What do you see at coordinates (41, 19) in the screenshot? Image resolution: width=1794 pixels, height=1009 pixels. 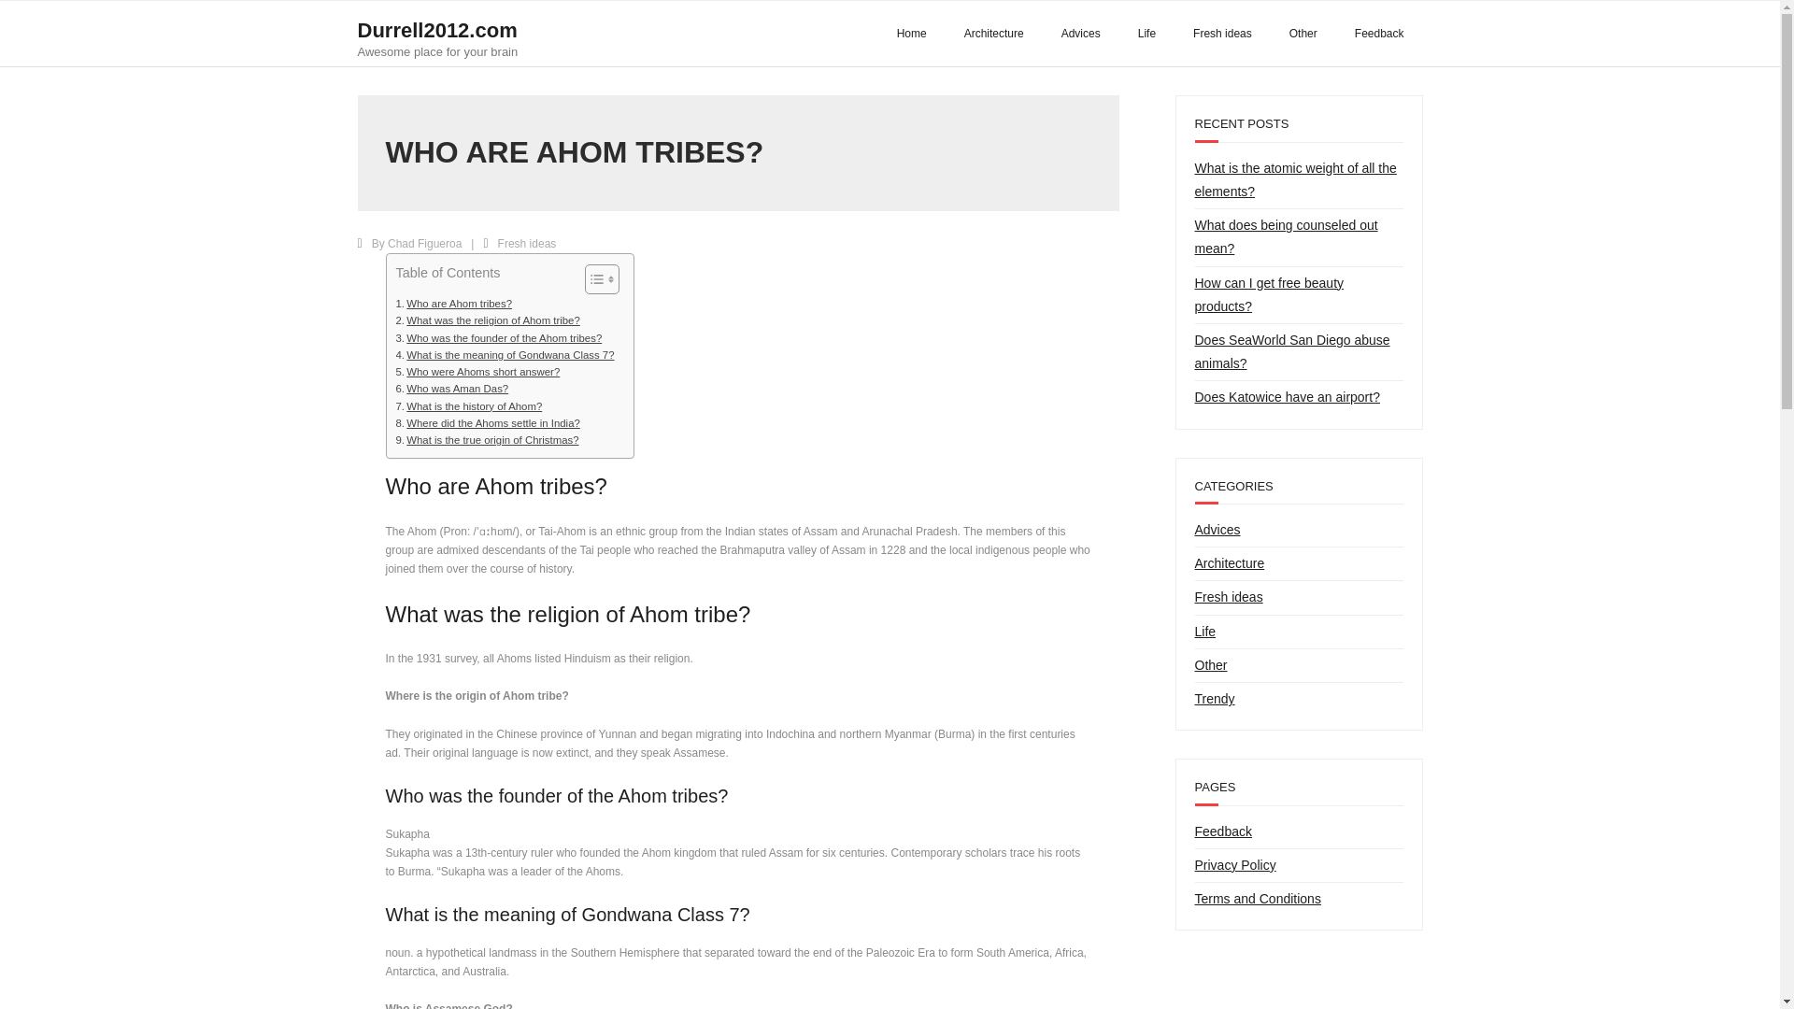 I see `Who are Ahom tribes?` at bounding box center [41, 19].